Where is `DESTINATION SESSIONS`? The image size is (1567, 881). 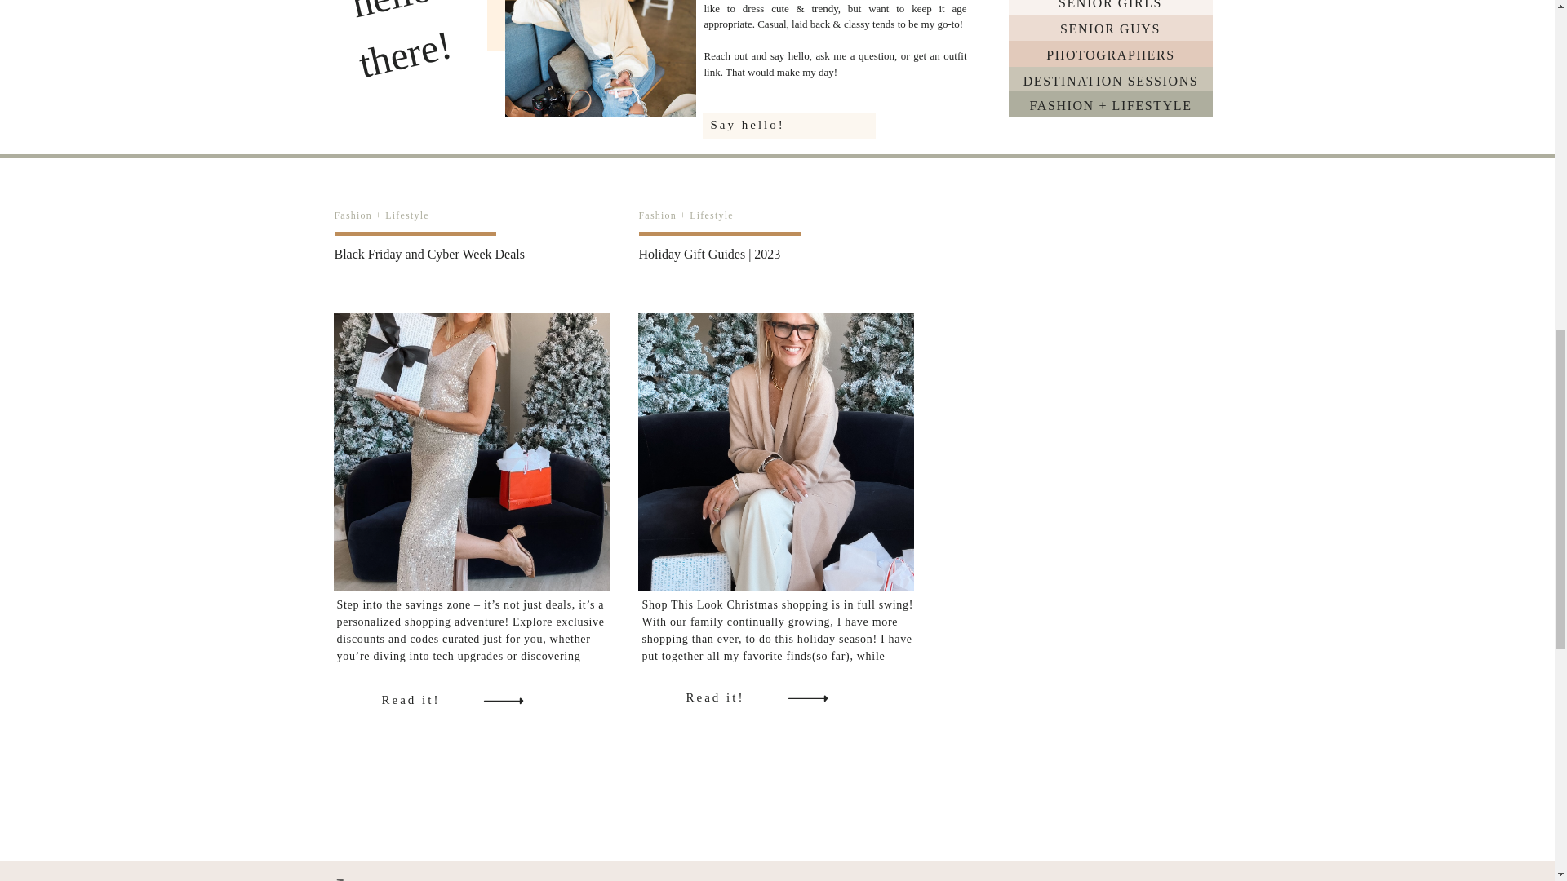
DESTINATION SESSIONS is located at coordinates (1110, 80).